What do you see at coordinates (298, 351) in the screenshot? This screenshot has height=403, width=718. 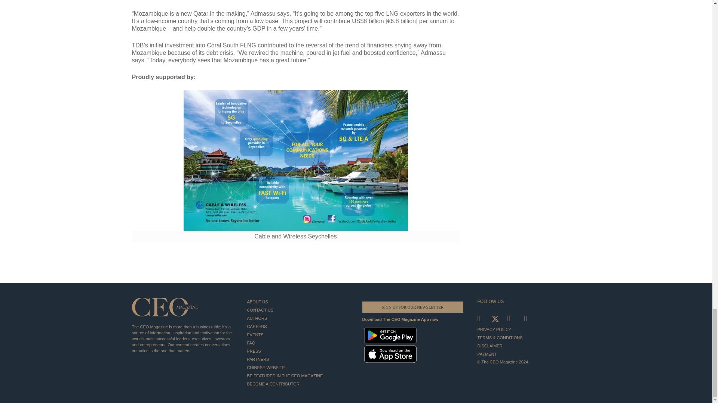 I see `PRESS` at bounding box center [298, 351].